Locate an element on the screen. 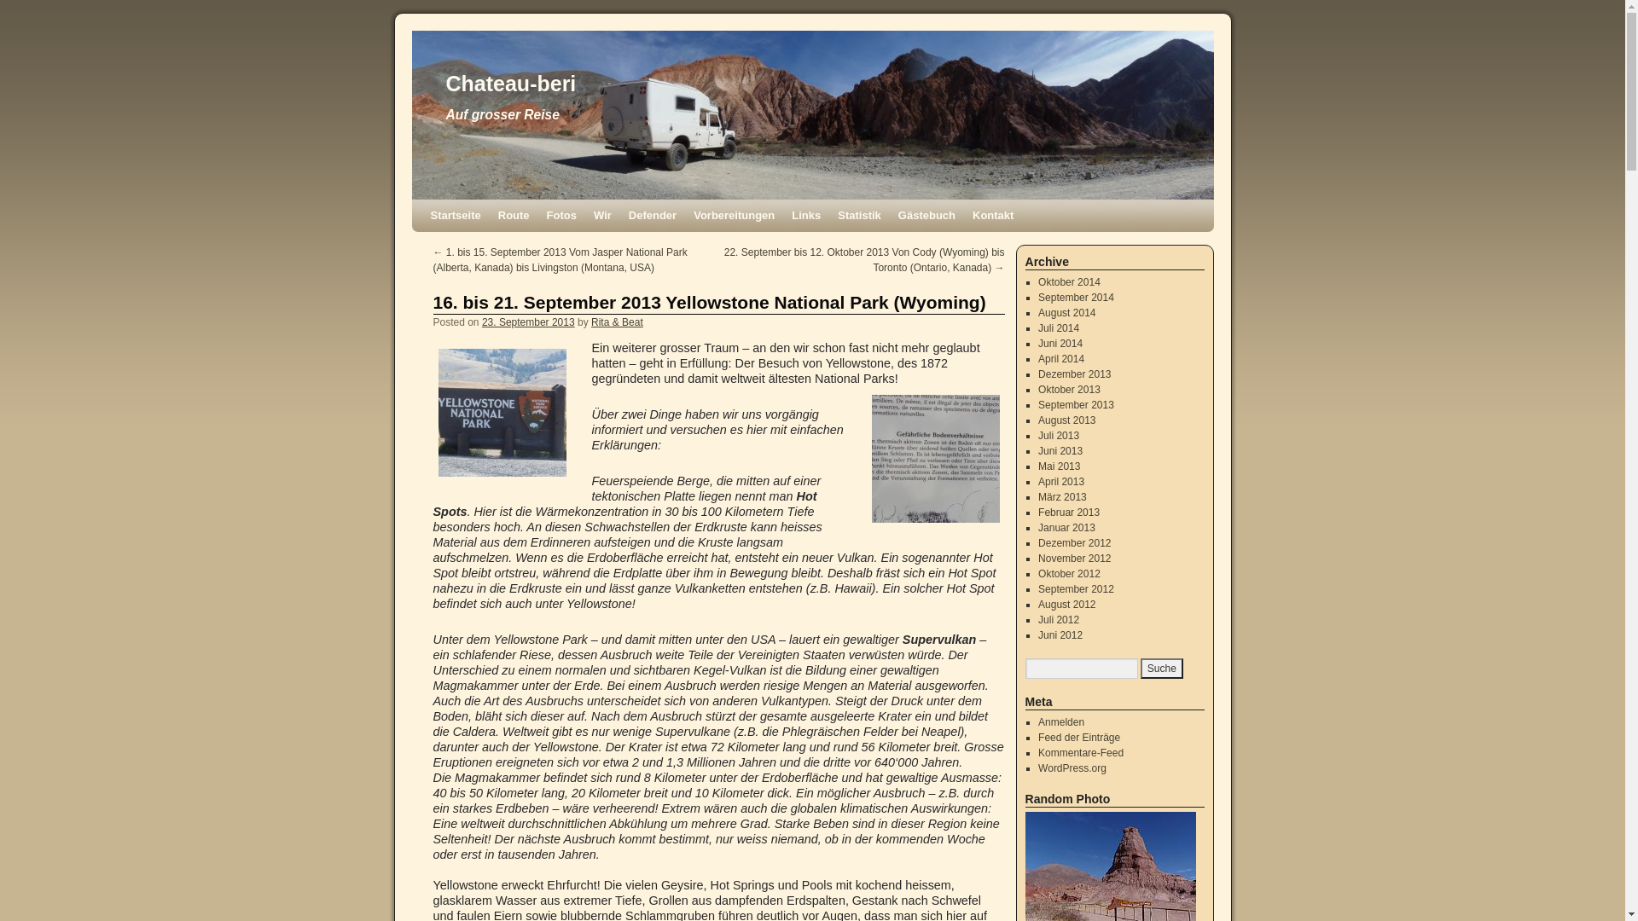 This screenshot has width=1638, height=921. Juni 2014 is located at coordinates (1060, 344).